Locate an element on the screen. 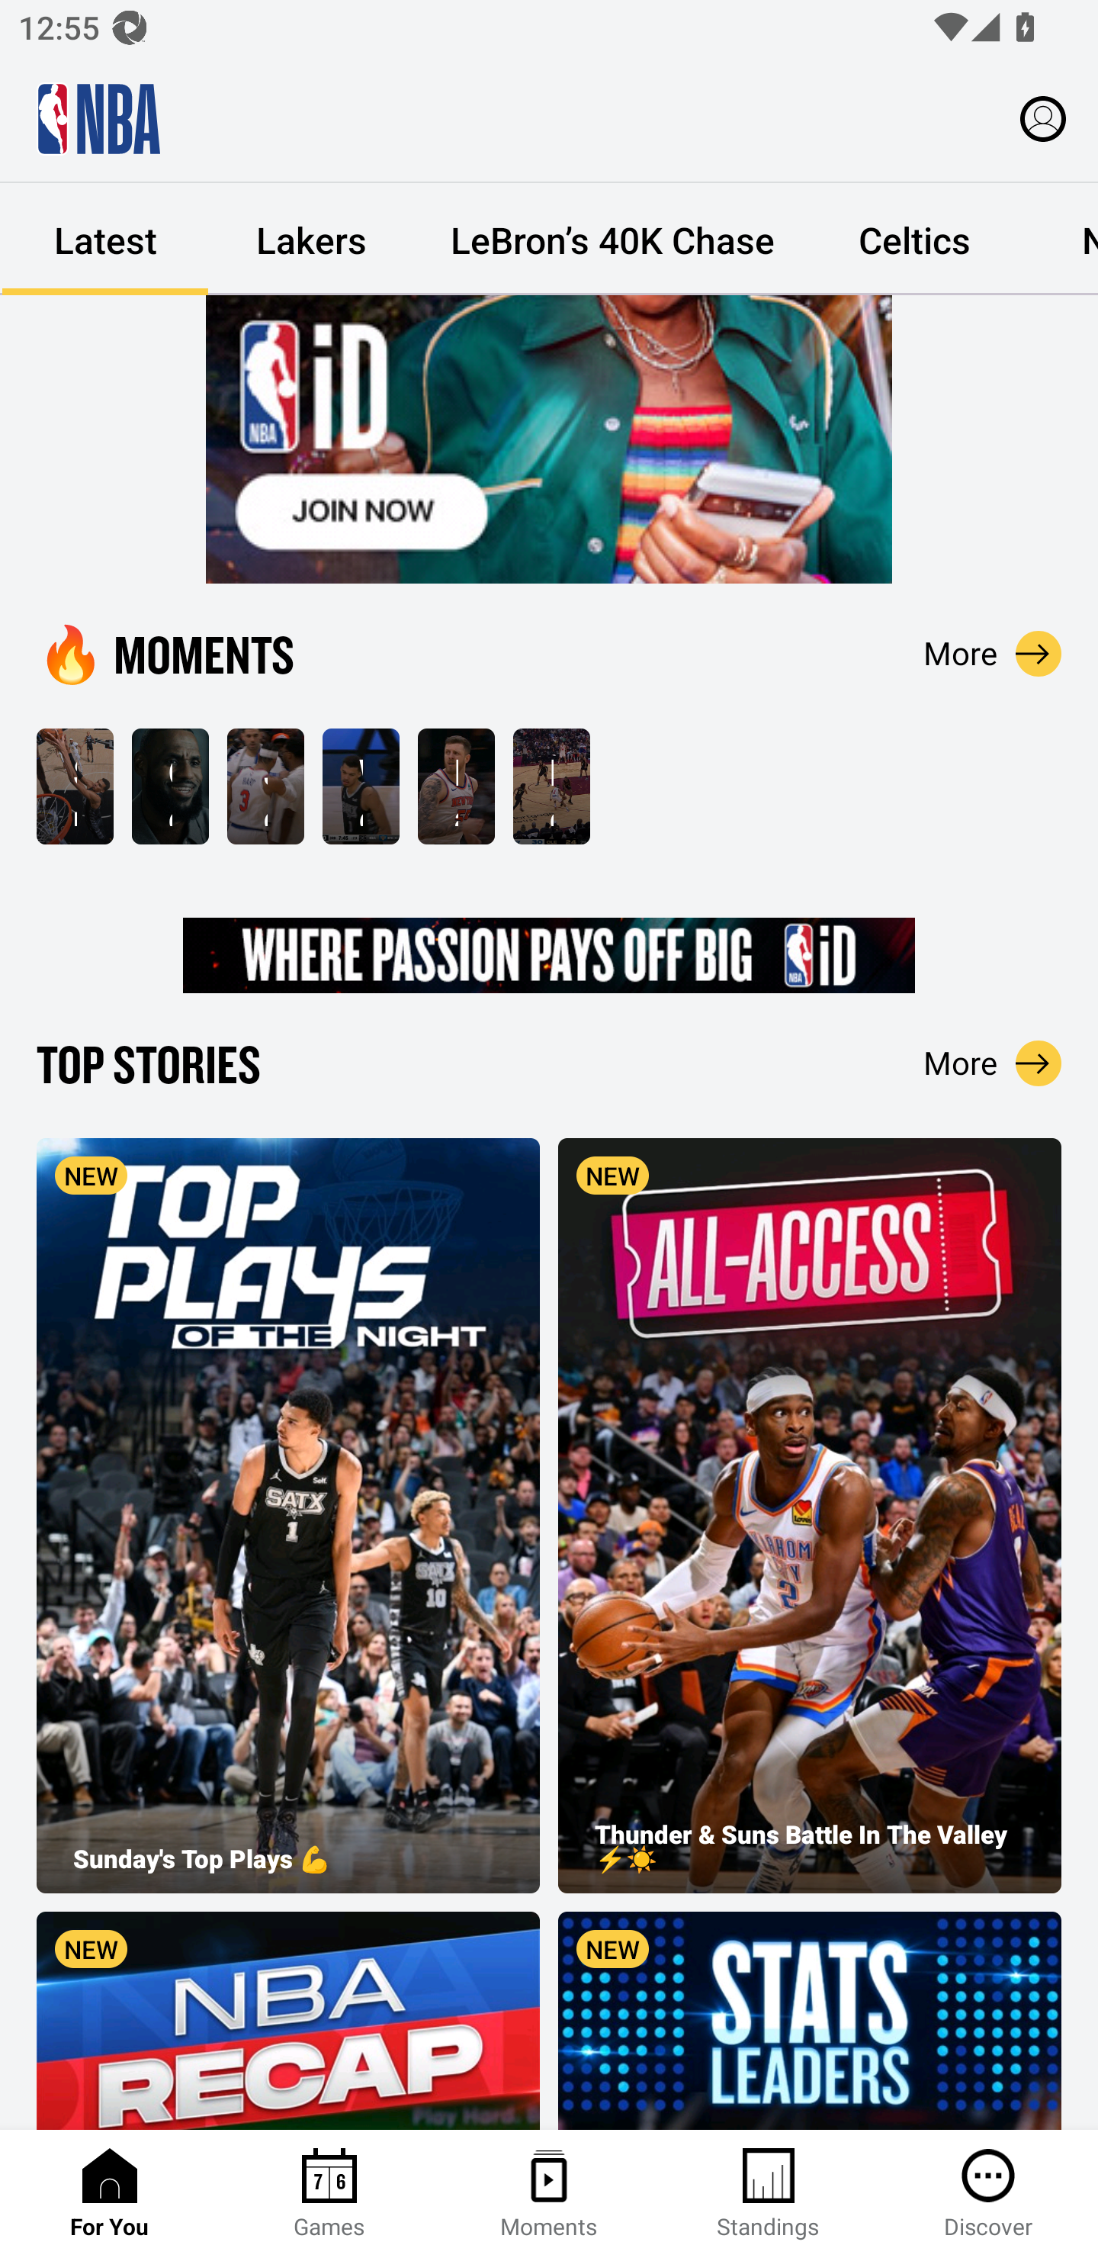  Games is located at coordinates (329, 2194).